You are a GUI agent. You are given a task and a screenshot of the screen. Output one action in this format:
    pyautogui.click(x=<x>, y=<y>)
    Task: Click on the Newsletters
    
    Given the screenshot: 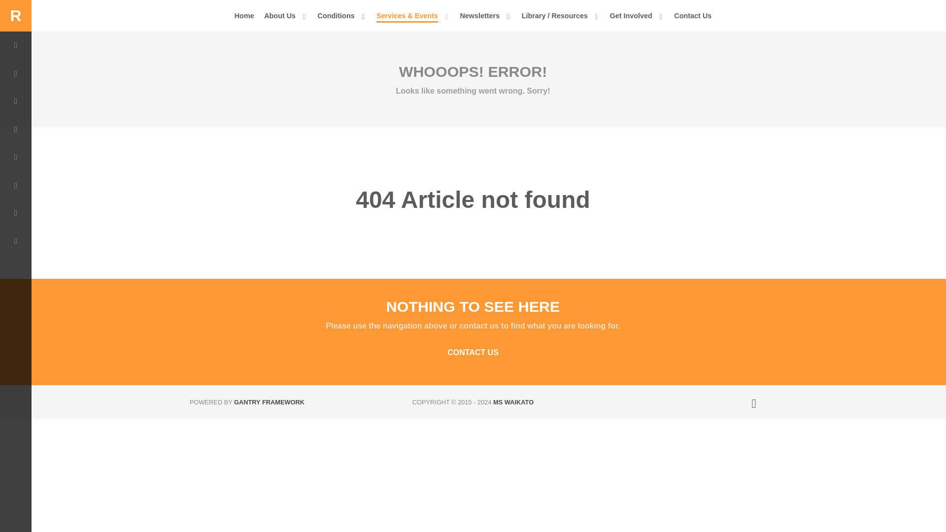 What is the action you would take?
    pyautogui.click(x=486, y=16)
    